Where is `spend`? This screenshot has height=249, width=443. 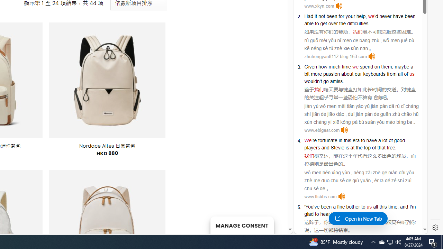
spend is located at coordinates (366, 66).